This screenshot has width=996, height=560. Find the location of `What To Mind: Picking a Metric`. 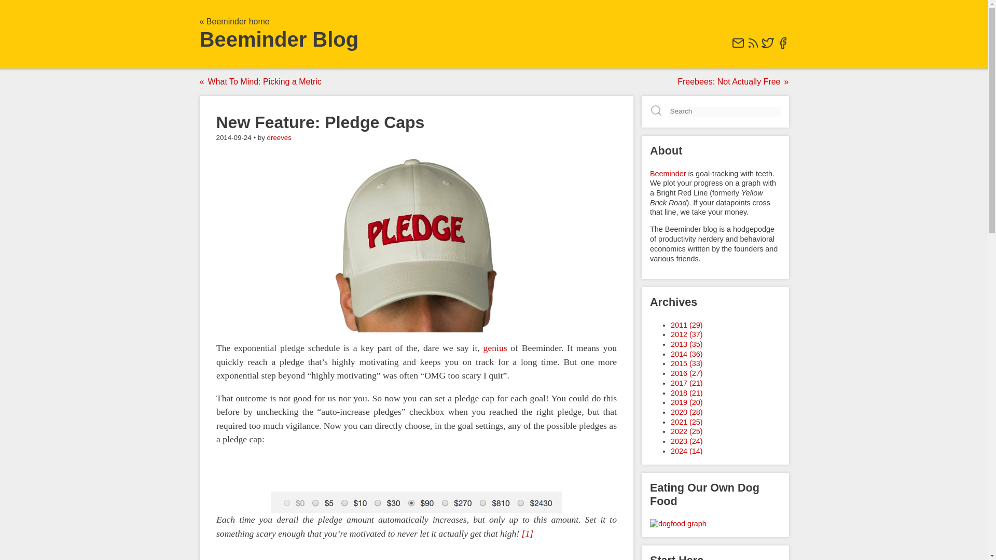

What To Mind: Picking a Metric is located at coordinates (262, 82).